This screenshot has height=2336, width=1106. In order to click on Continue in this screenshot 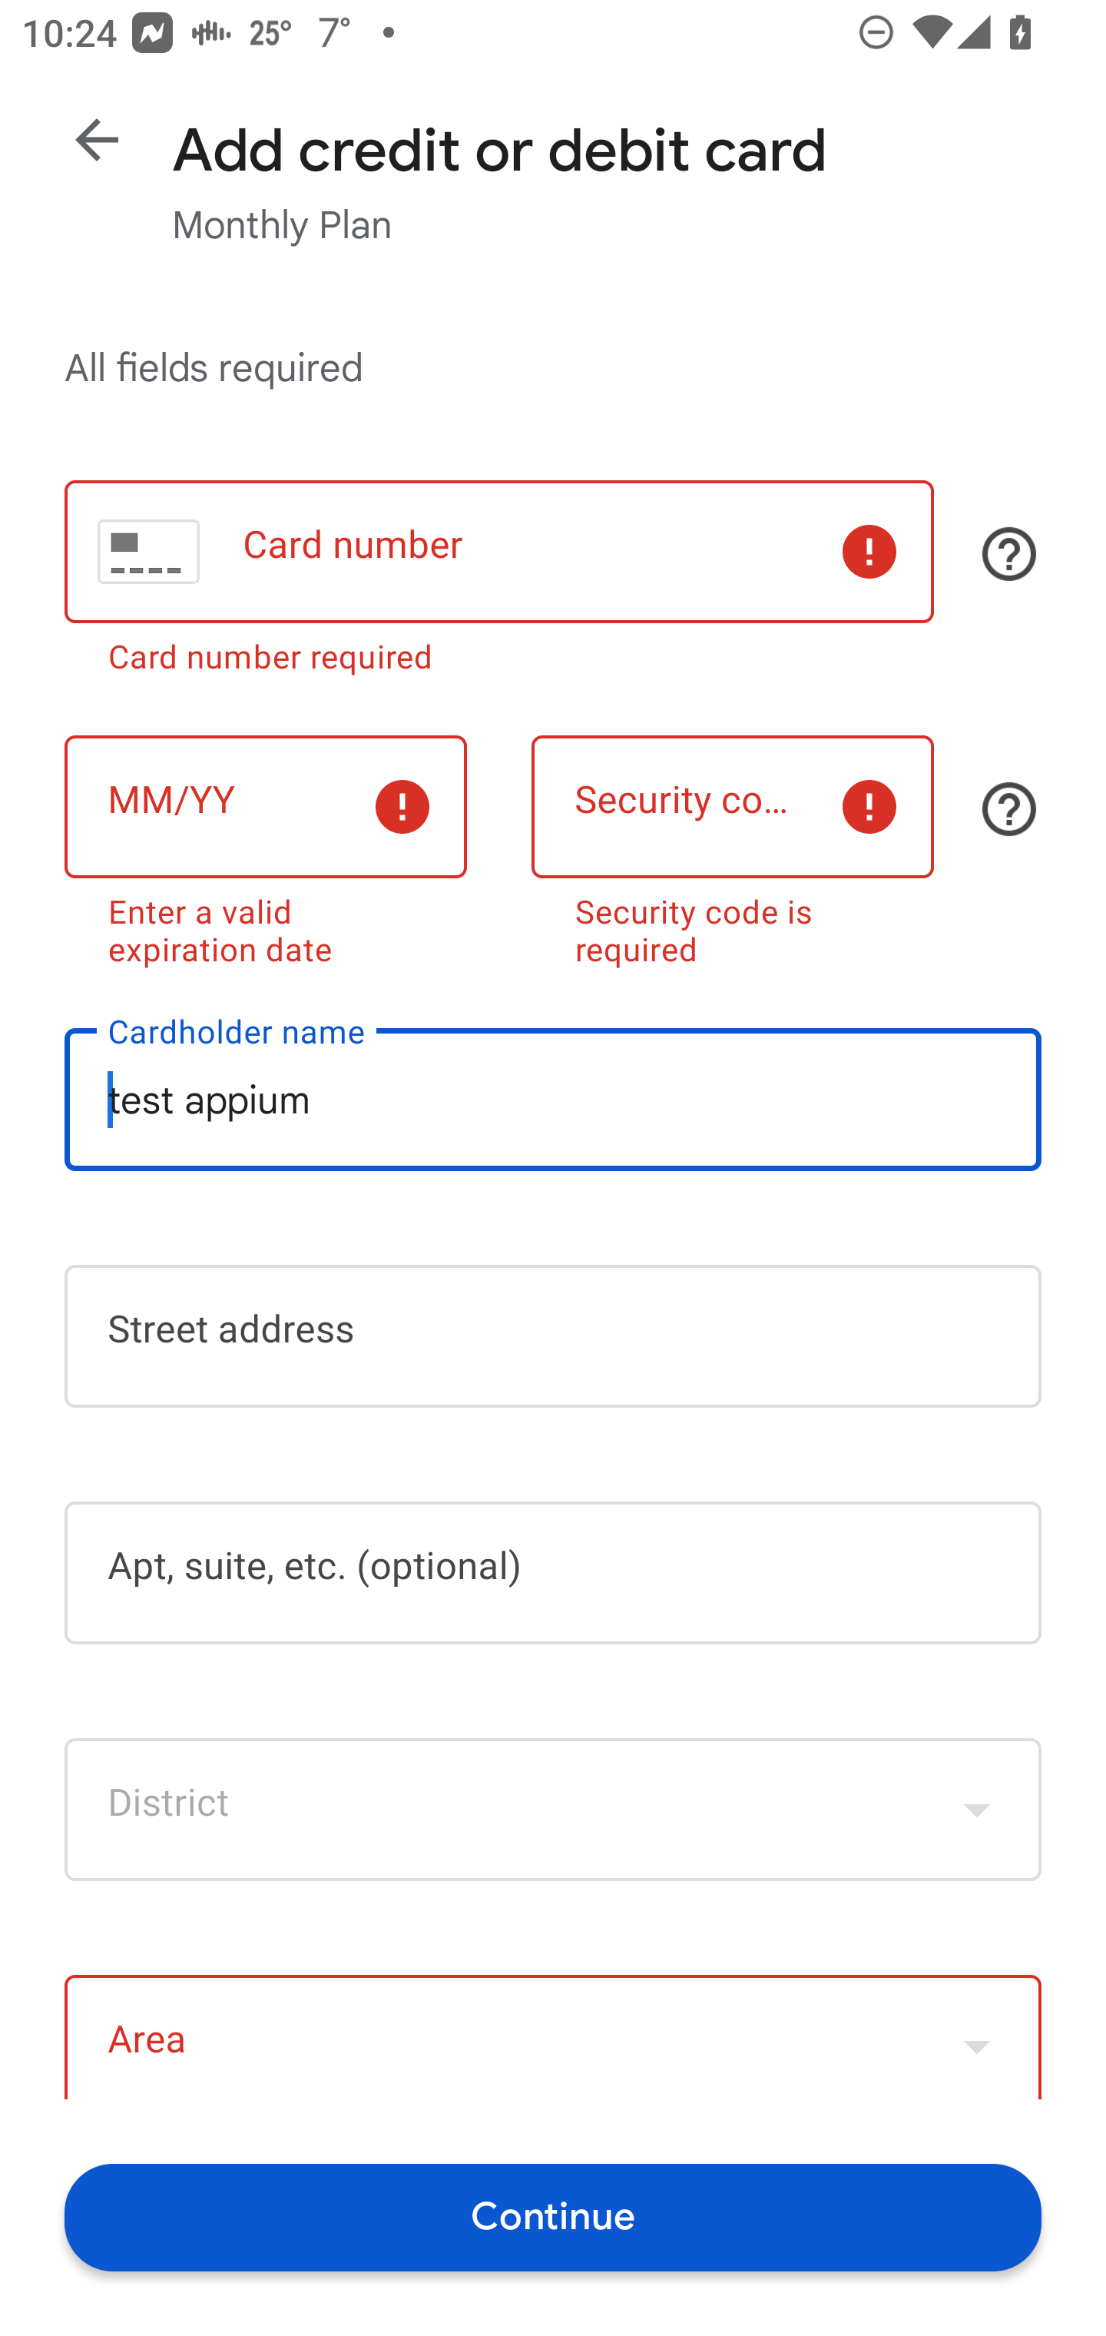, I will do `click(553, 2216)`.